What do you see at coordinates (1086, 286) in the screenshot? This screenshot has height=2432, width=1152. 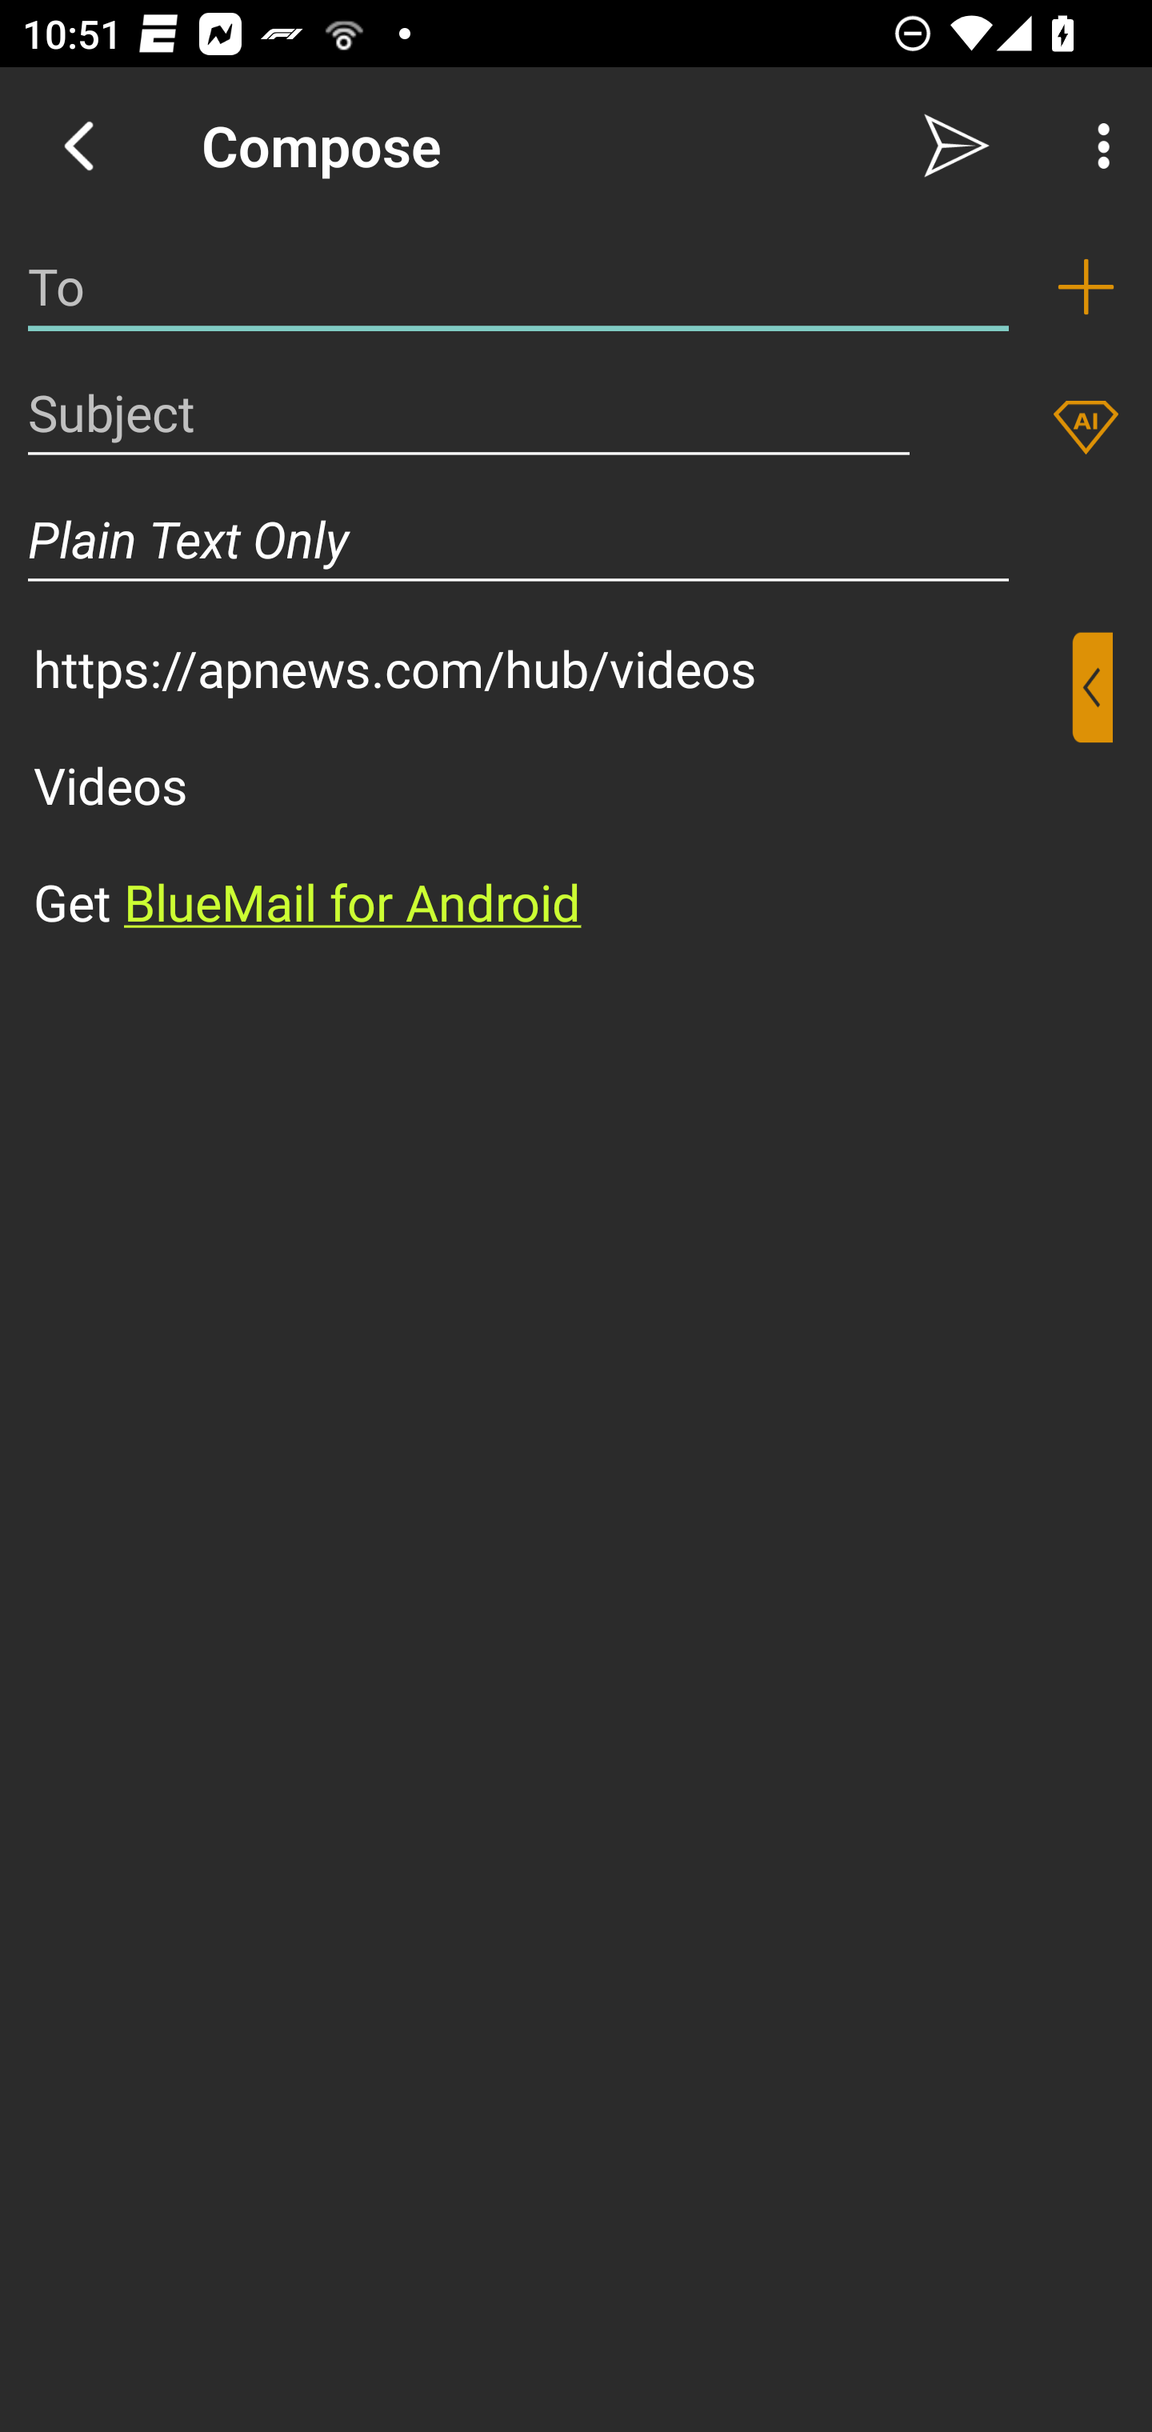 I see `Add recipient (To)` at bounding box center [1086, 286].